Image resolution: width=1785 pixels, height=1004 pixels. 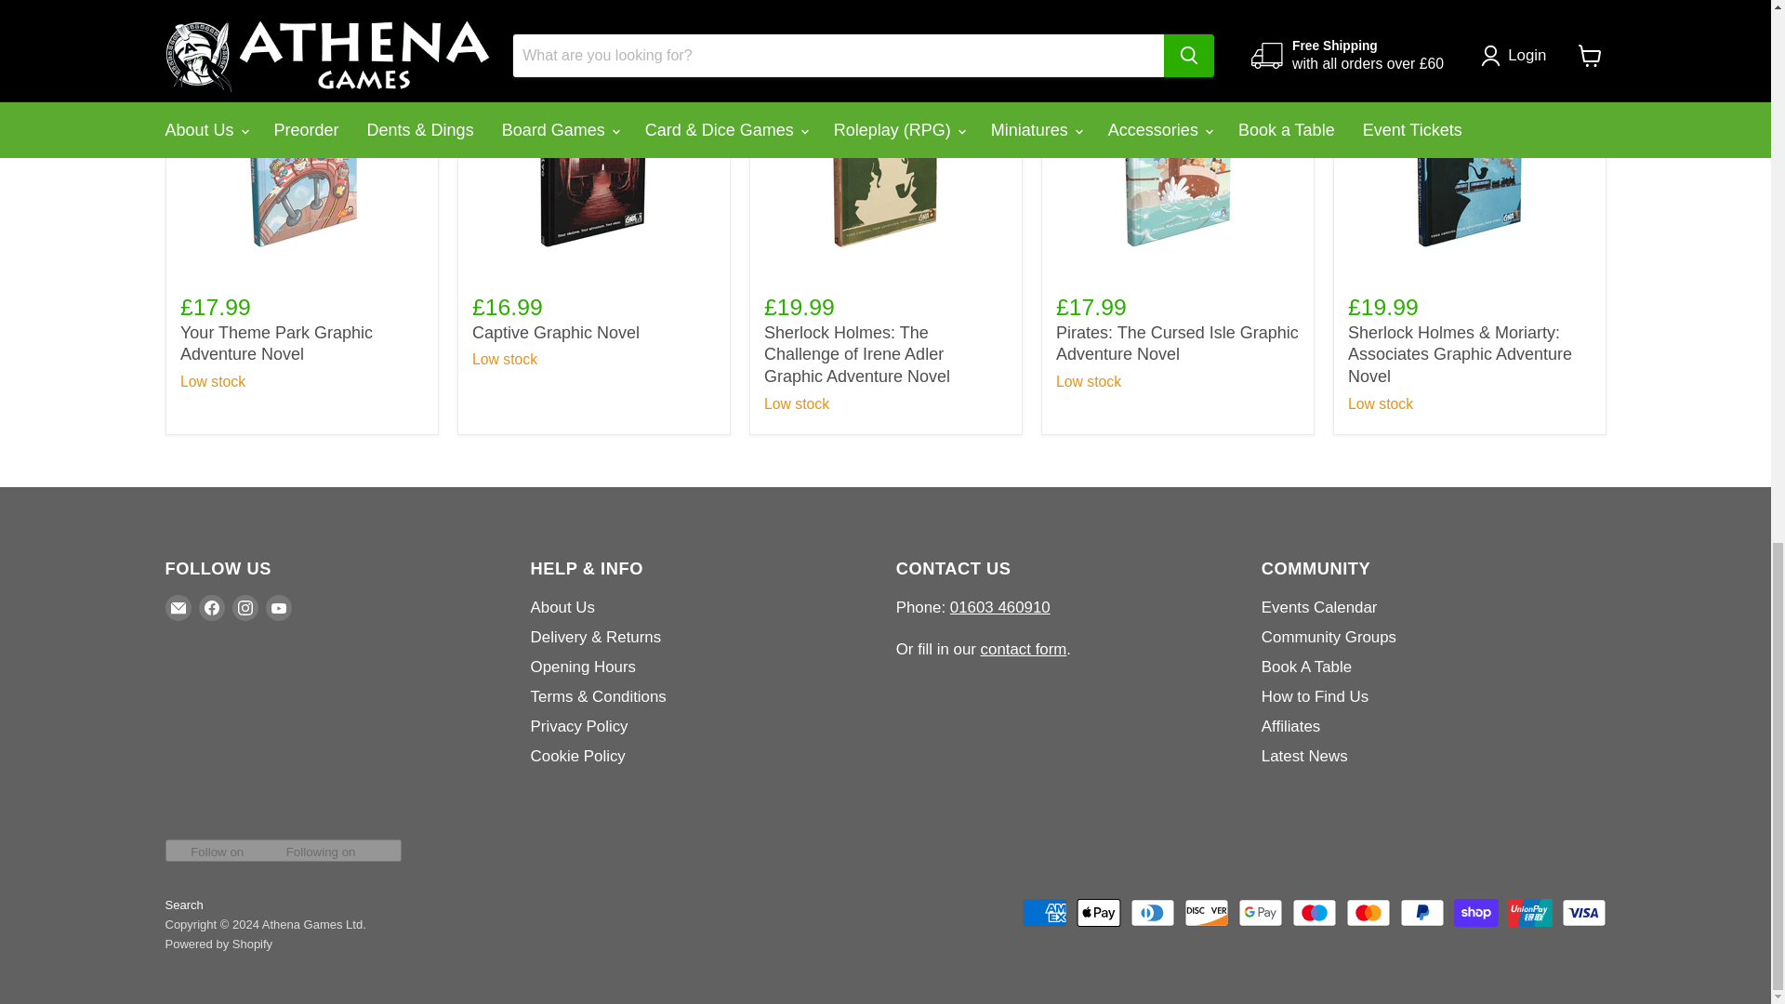 I want to click on Facebook, so click(x=211, y=608).